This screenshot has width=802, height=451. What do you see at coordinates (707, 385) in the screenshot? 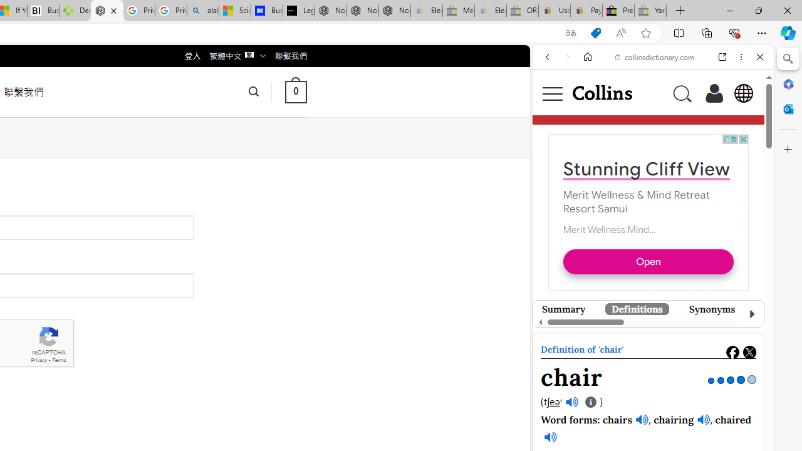
I see `Show more` at bounding box center [707, 385].